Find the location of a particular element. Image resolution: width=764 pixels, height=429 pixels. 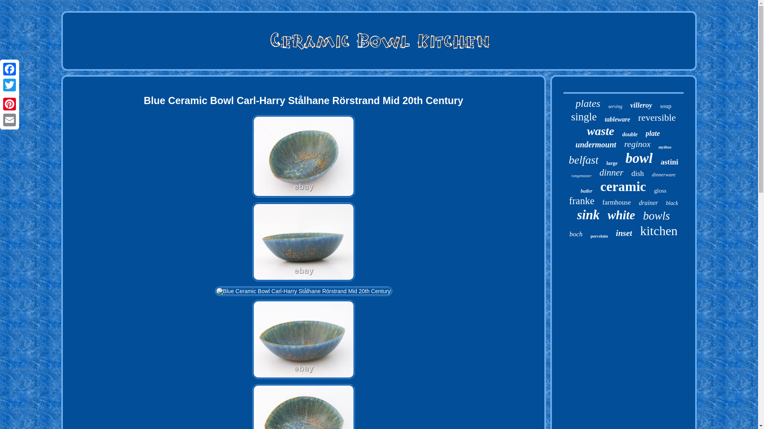

butler is located at coordinates (587, 191).